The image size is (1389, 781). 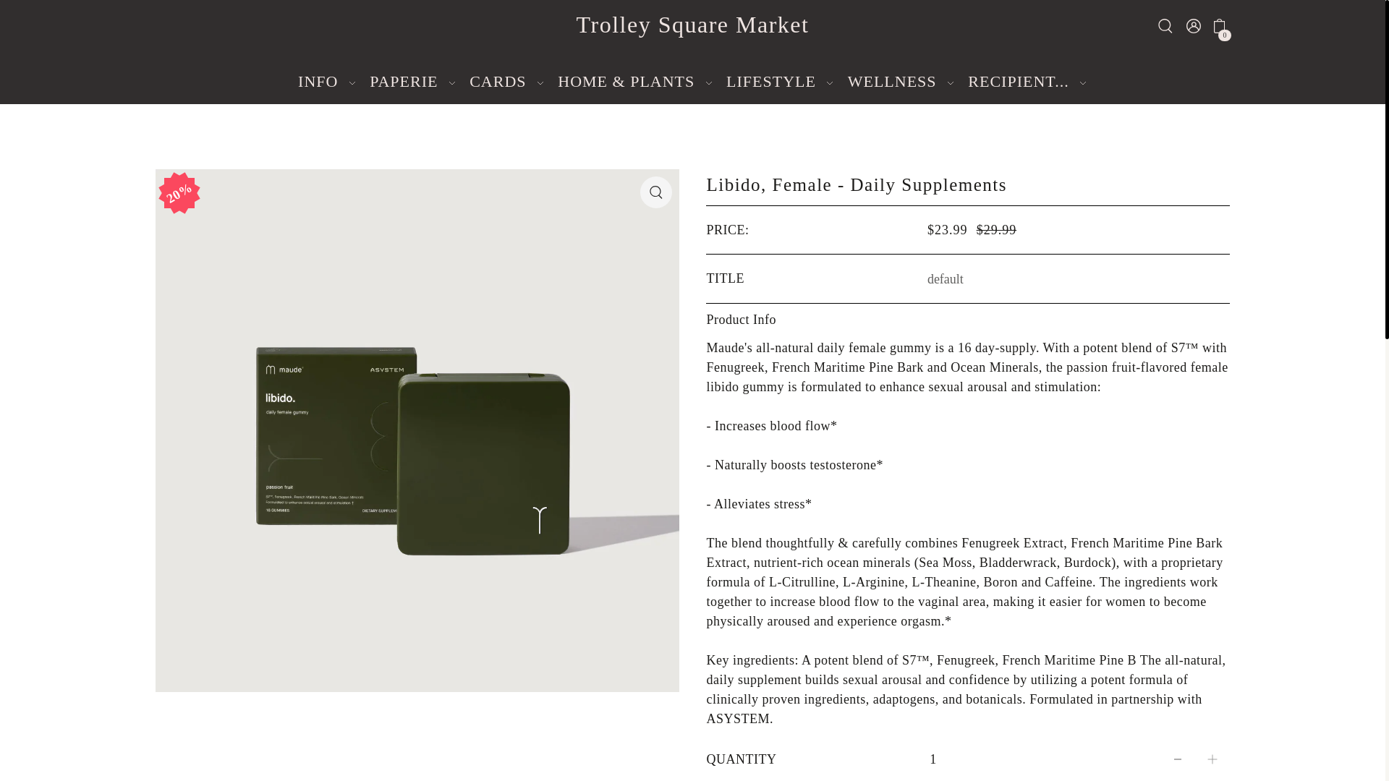 What do you see at coordinates (933, 759) in the screenshot?
I see `1` at bounding box center [933, 759].